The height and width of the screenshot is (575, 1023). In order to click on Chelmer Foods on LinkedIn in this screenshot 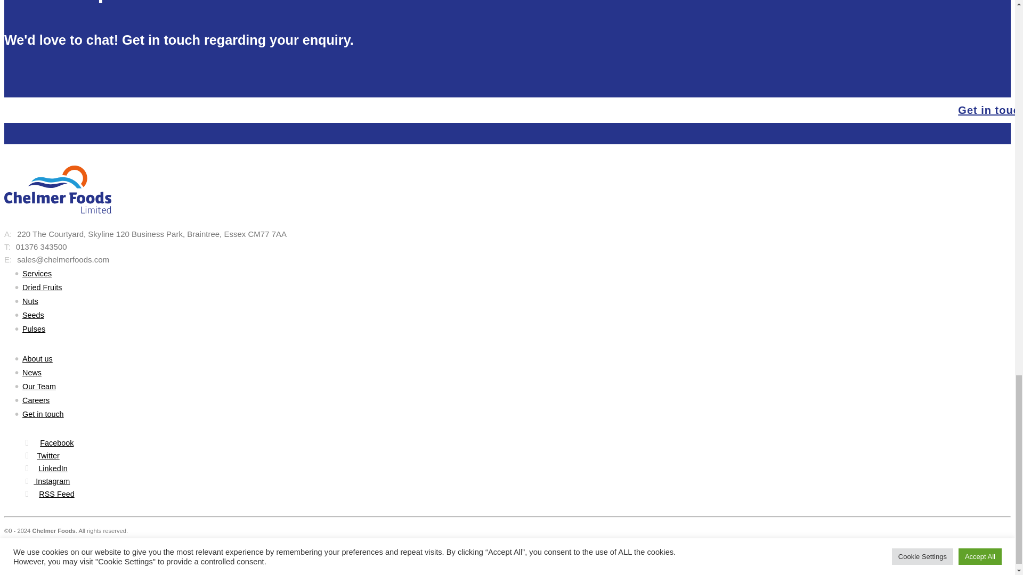, I will do `click(53, 468)`.